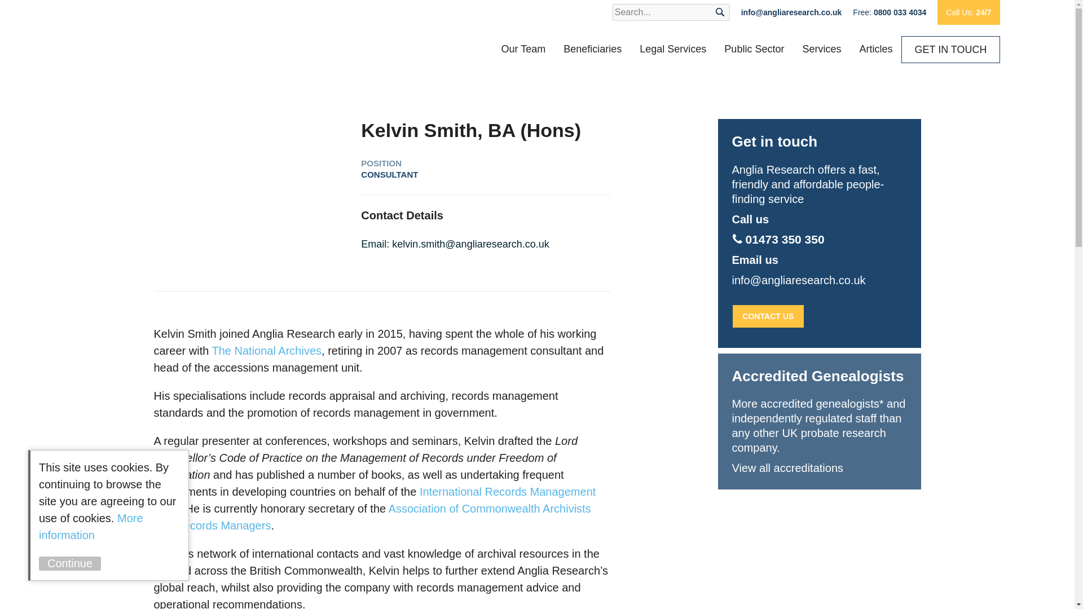 This screenshot has width=1083, height=609. Describe the element at coordinates (523, 48) in the screenshot. I see `Our Team` at that location.